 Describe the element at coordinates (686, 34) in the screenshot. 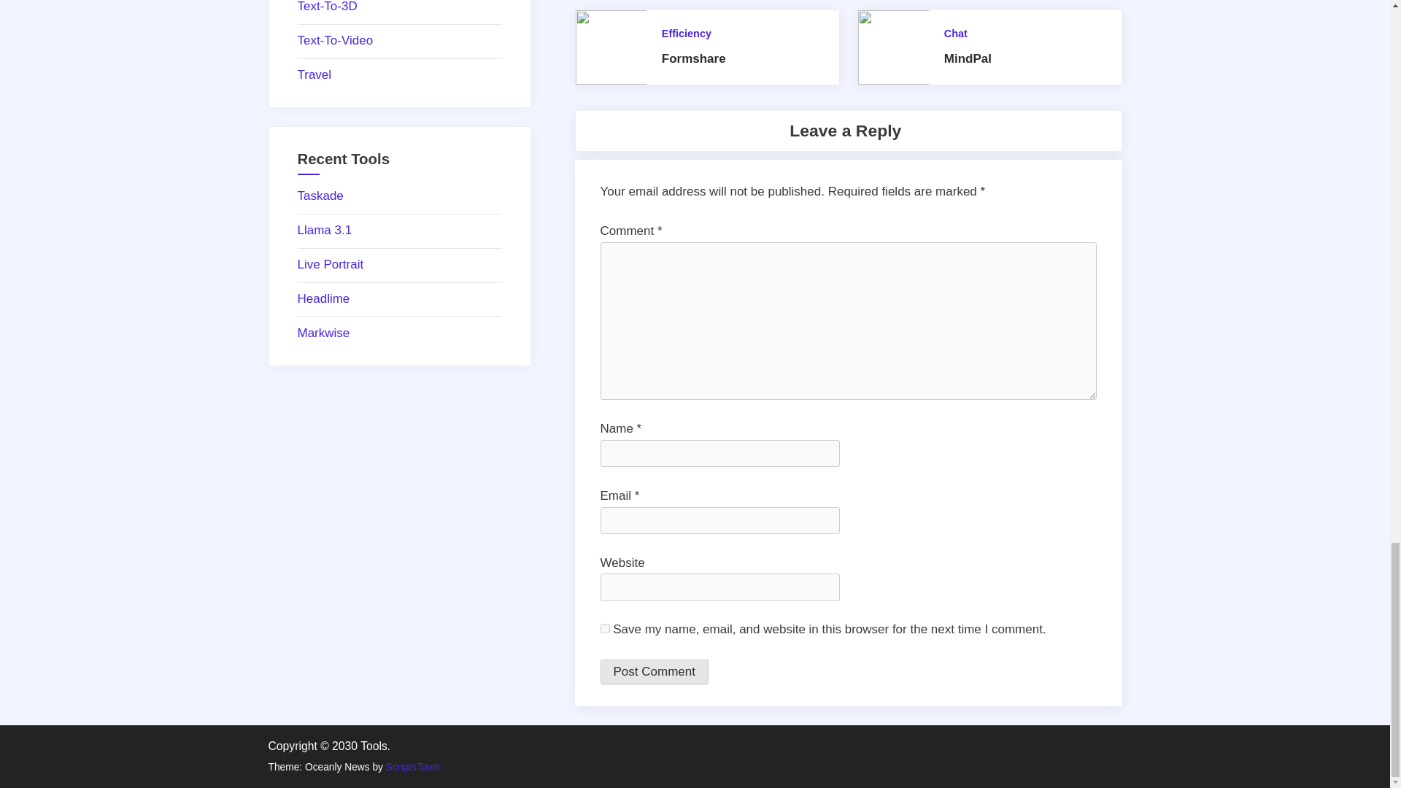

I see `Efficiency` at that location.